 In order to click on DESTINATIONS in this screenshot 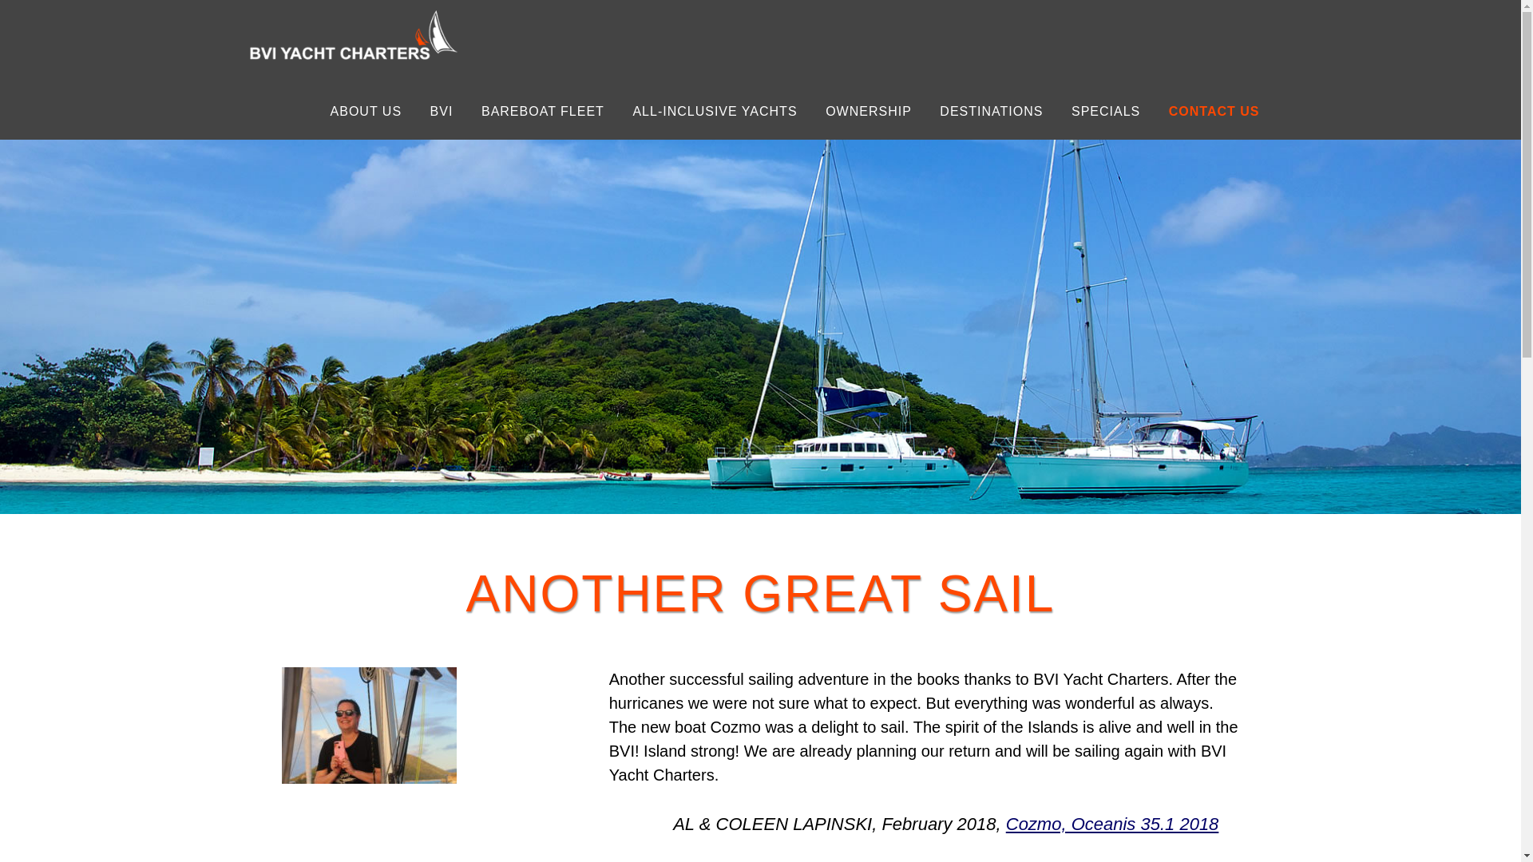, I will do `click(990, 113)`.